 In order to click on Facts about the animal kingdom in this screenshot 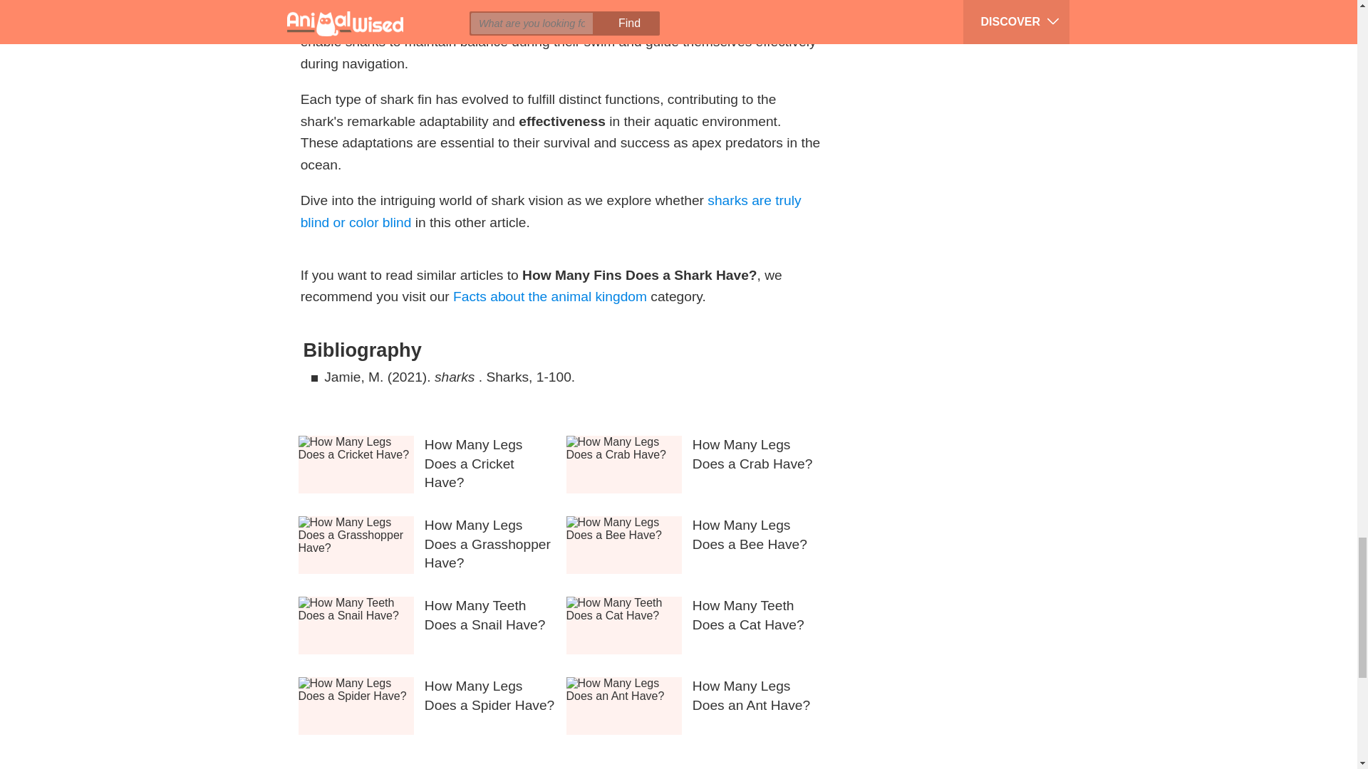, I will do `click(550, 296)`.